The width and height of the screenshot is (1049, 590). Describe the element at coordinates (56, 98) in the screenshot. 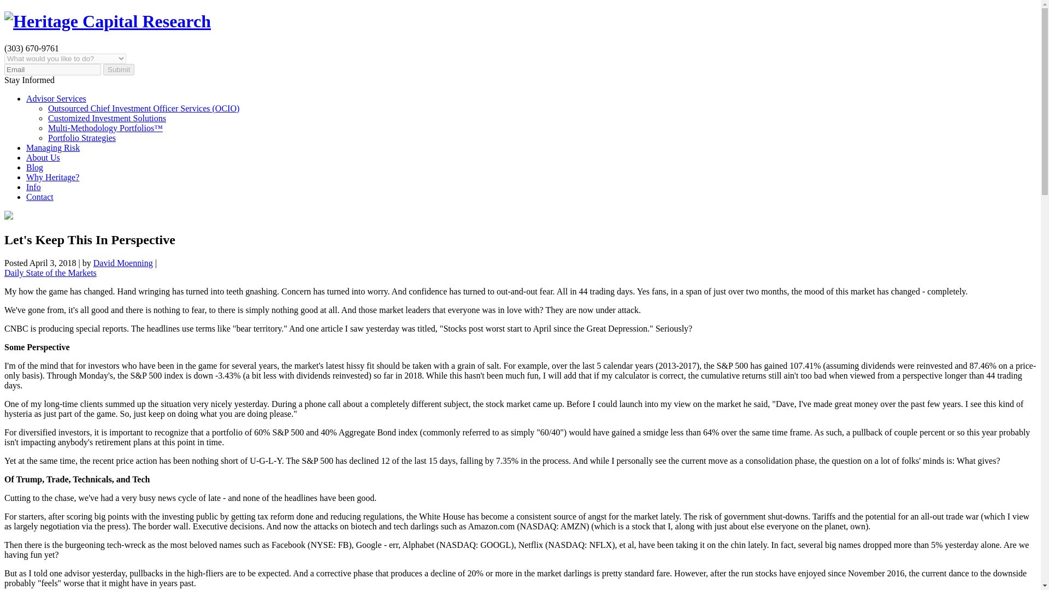

I see `Advisor Services` at that location.